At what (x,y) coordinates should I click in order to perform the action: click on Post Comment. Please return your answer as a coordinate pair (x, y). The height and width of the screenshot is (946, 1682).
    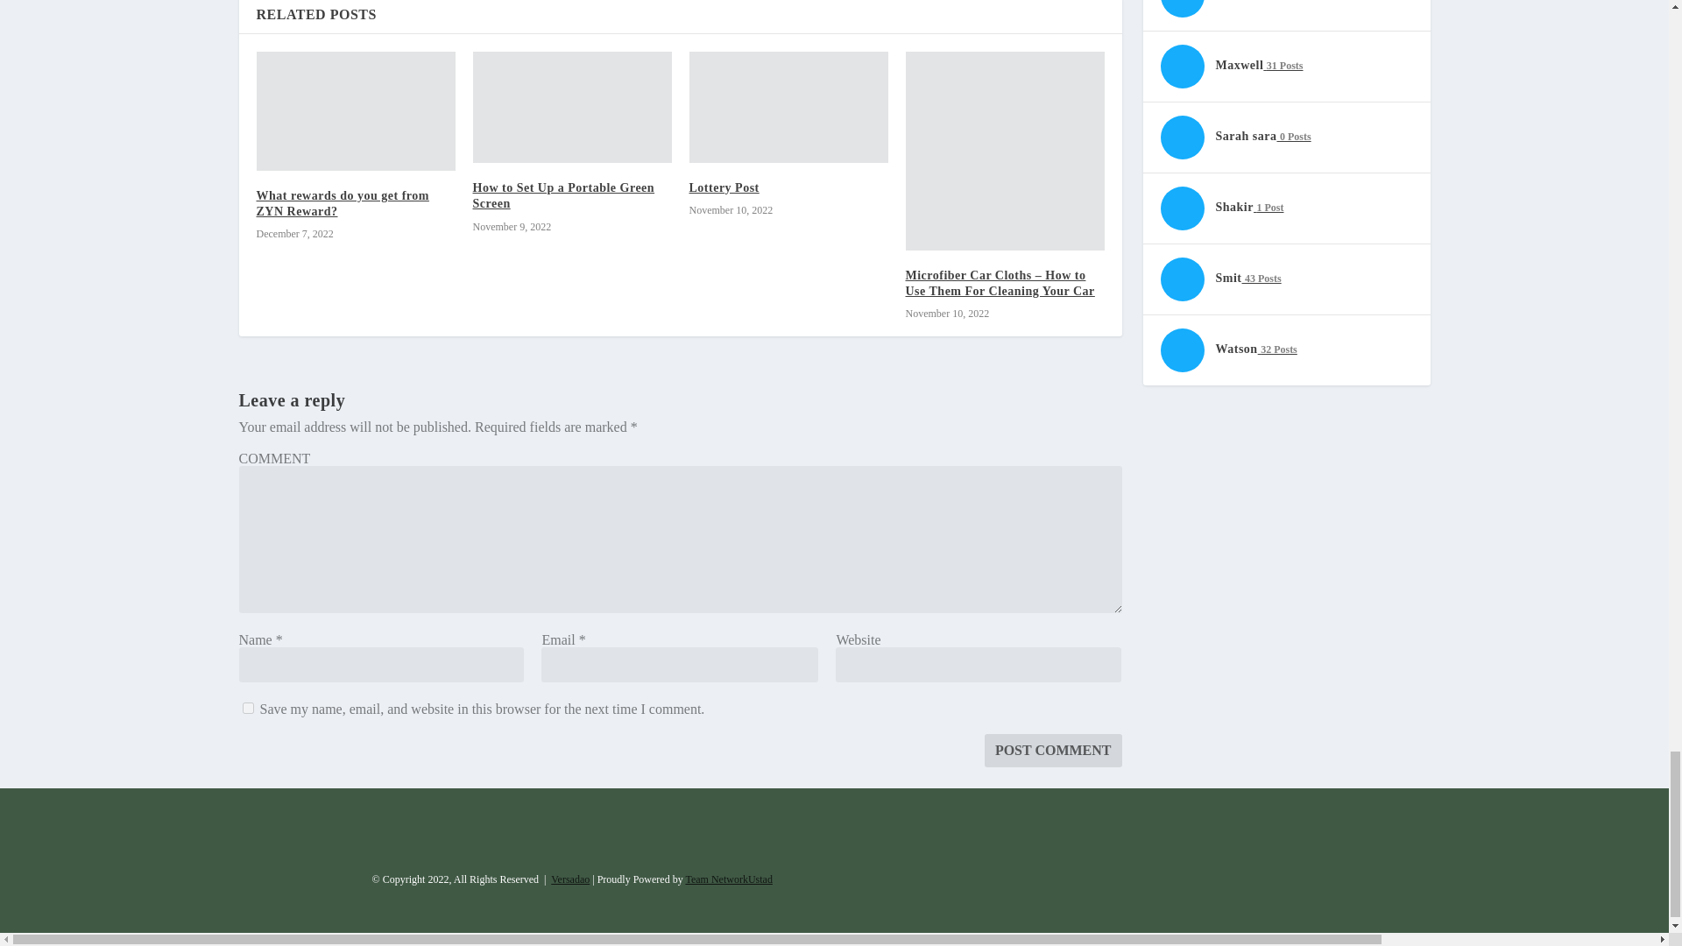
    Looking at the image, I should click on (1053, 750).